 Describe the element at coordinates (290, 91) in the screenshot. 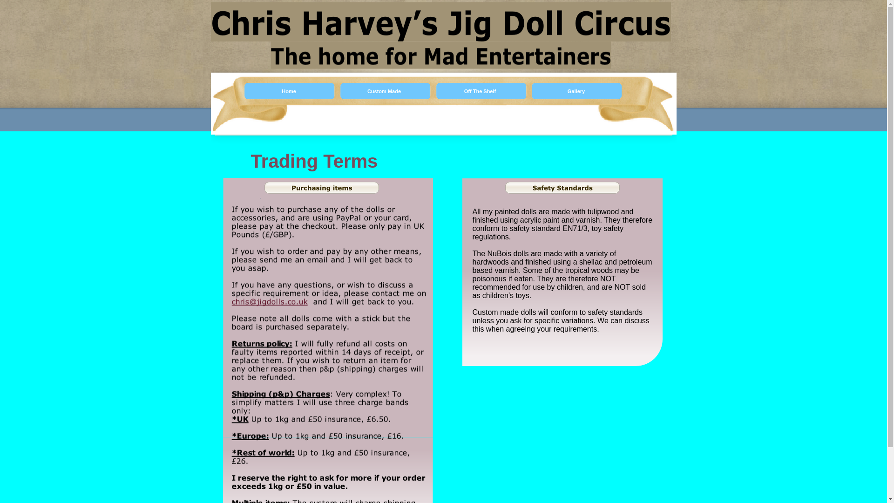

I see `Home` at that location.